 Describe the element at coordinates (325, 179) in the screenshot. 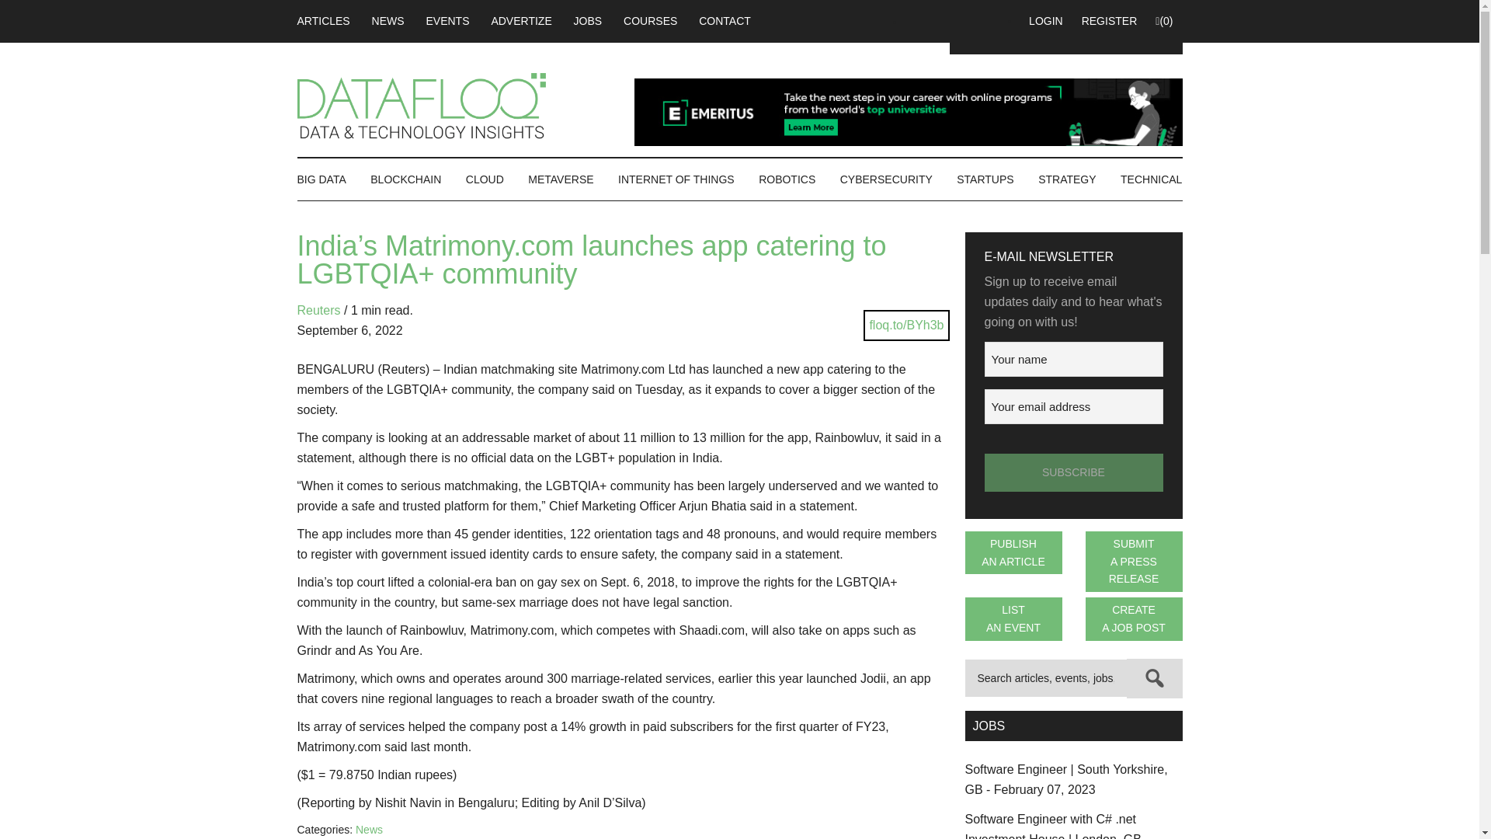

I see `BIG DATA` at that location.